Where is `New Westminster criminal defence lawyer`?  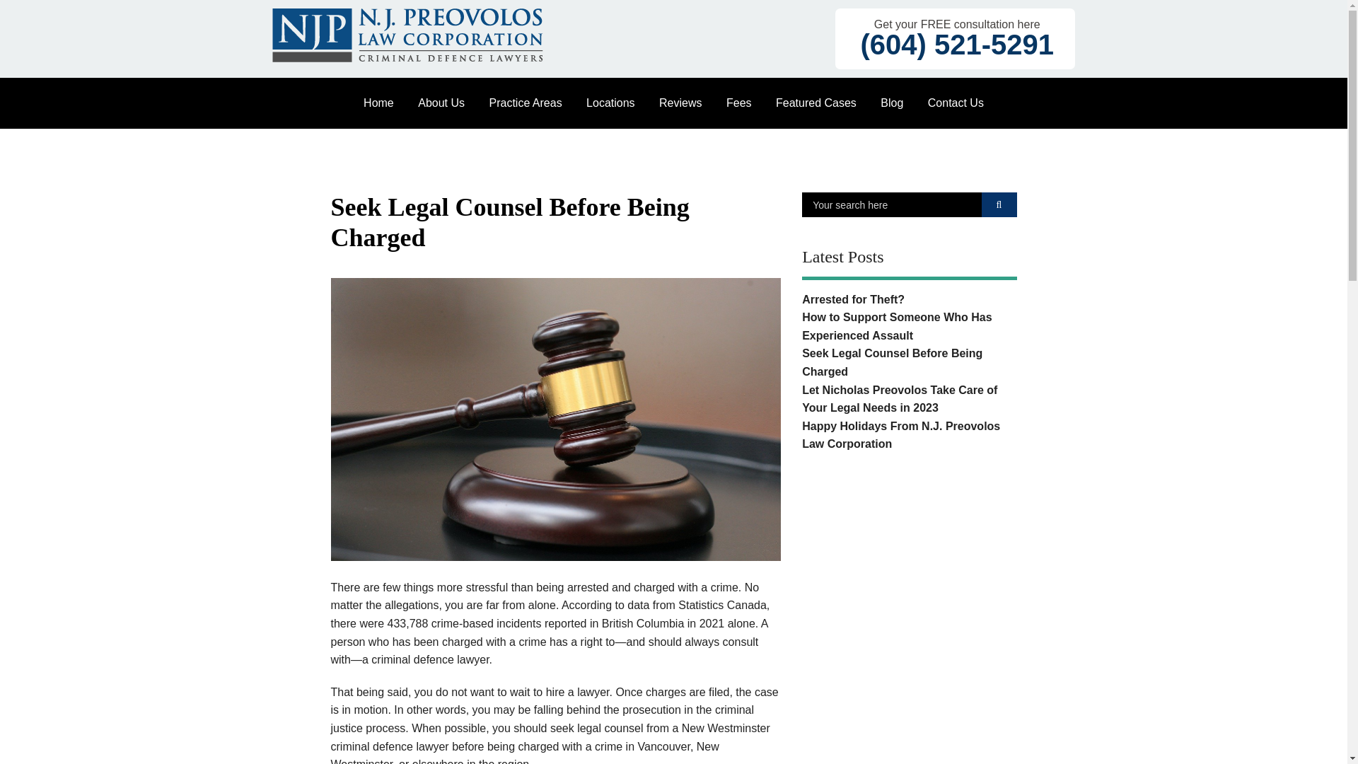
New Westminster criminal defence lawyer is located at coordinates (550, 737).